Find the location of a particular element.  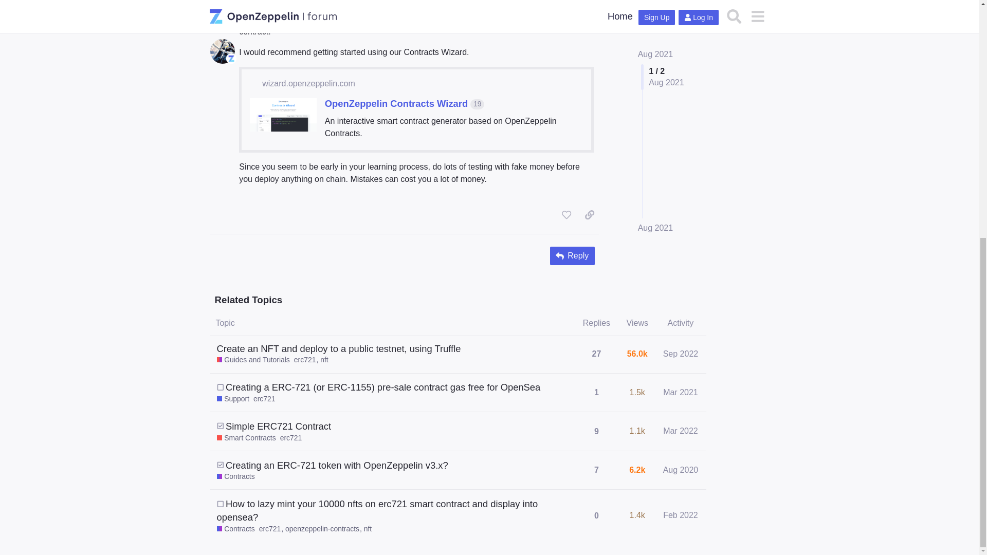

OpenZeppelinTeam is located at coordinates (231, 2).